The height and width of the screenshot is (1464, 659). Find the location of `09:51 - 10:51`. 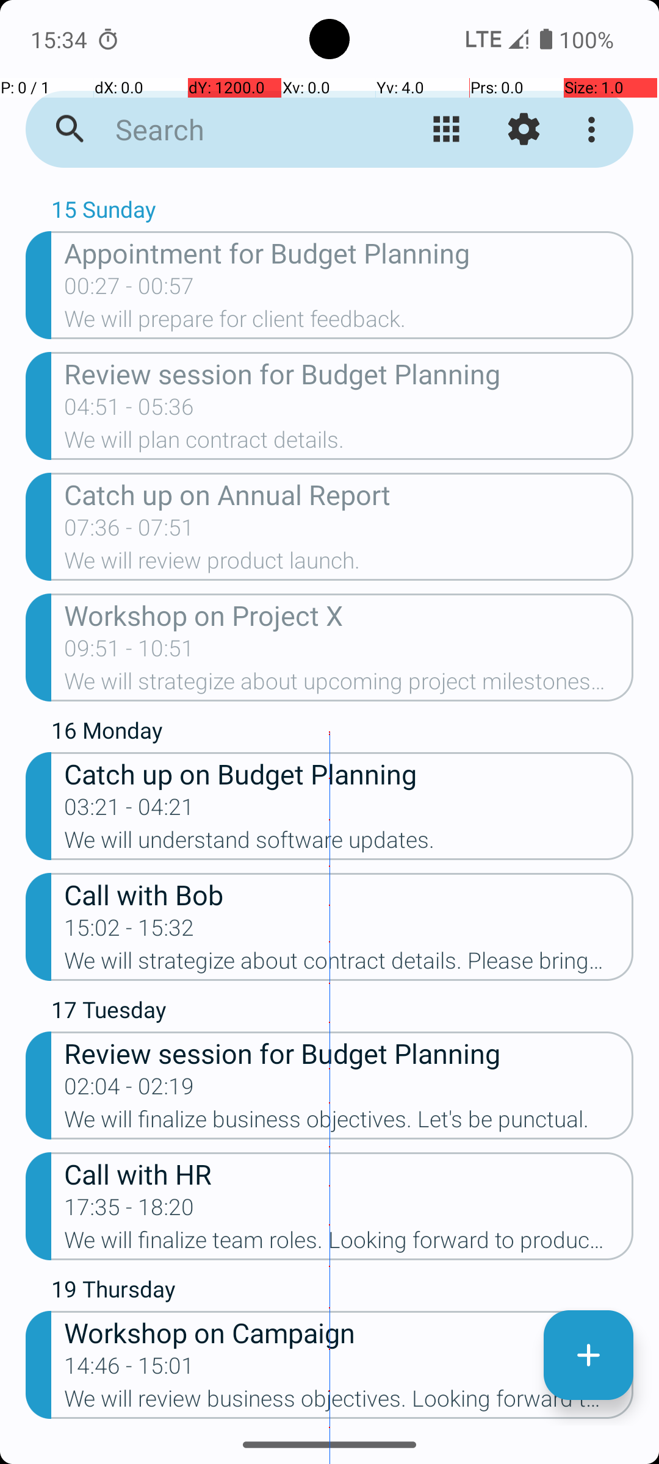

09:51 - 10:51 is located at coordinates (129, 652).